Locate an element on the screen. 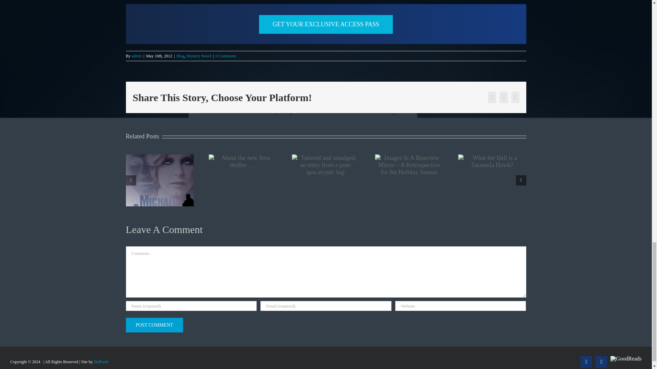 The width and height of the screenshot is (657, 369). Posts by admin is located at coordinates (137, 56).